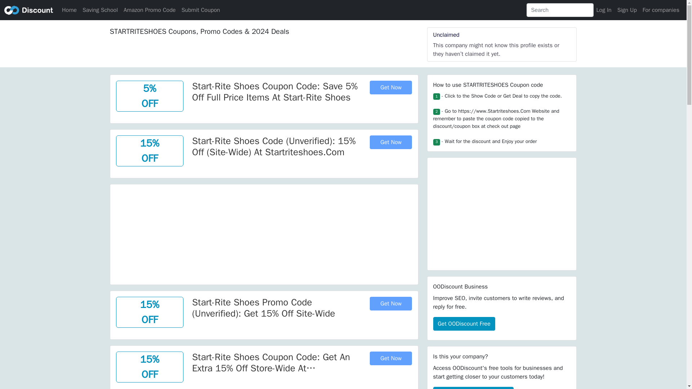 The height and width of the screenshot is (389, 692). What do you see at coordinates (100, 10) in the screenshot?
I see `Saving School` at bounding box center [100, 10].